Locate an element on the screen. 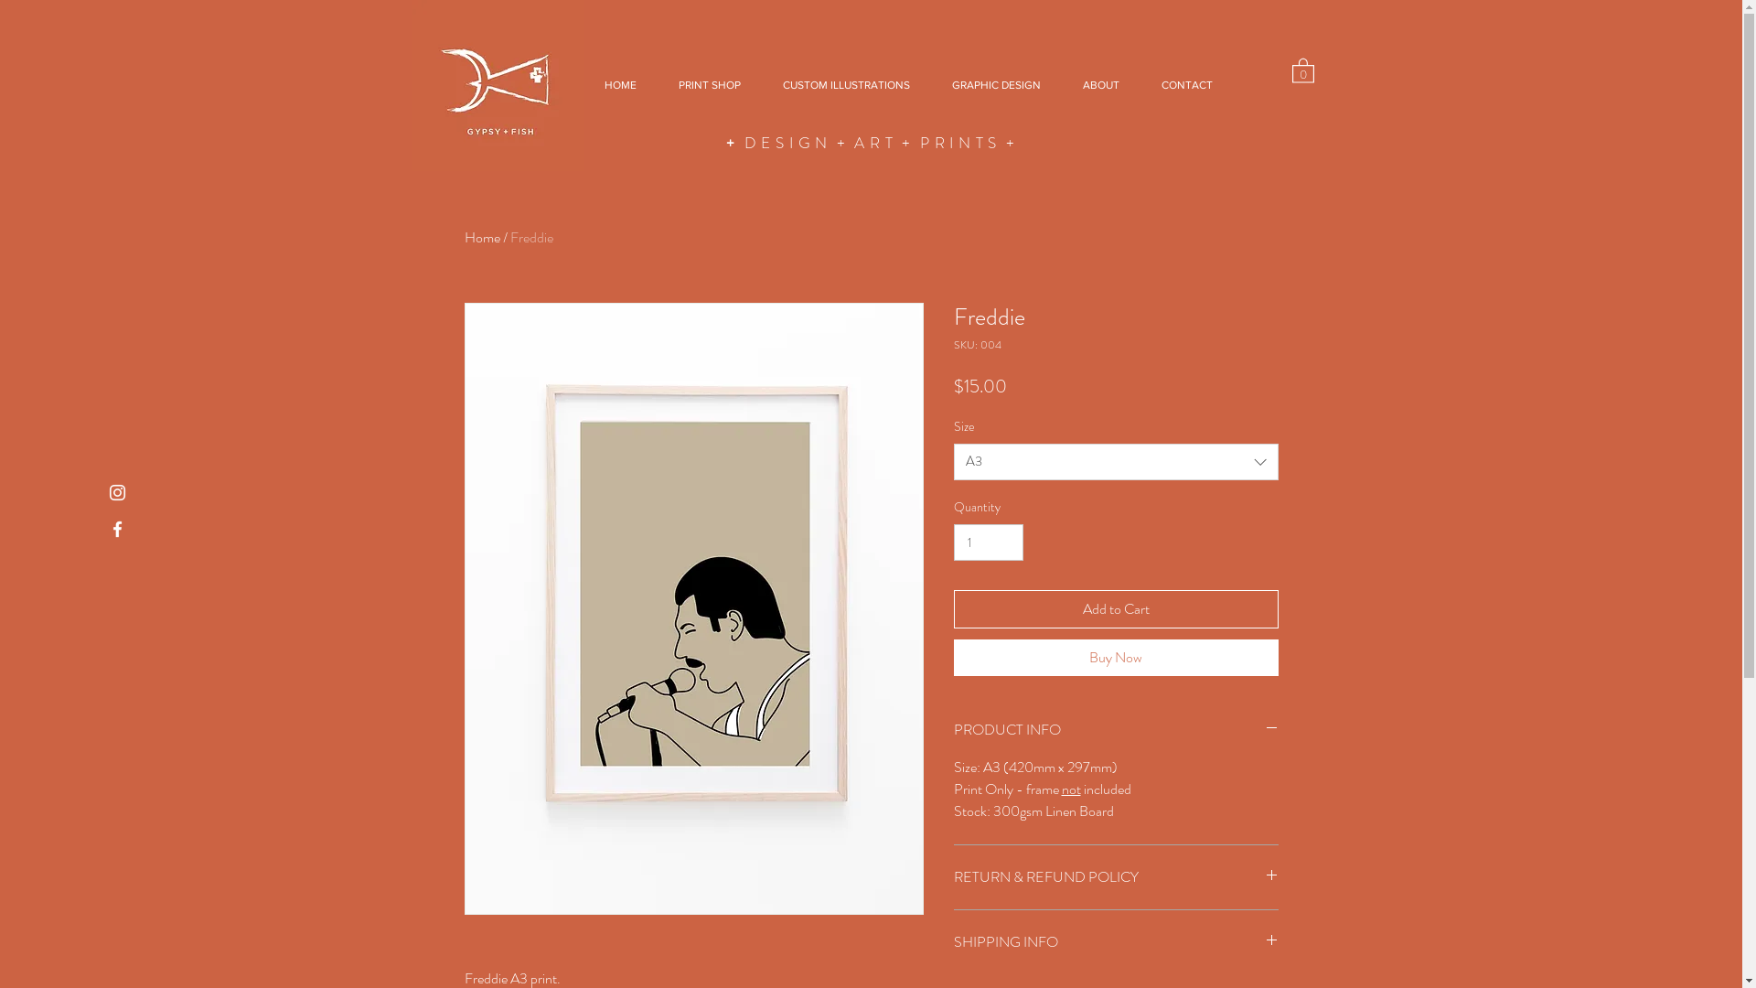 The width and height of the screenshot is (1756, 988). RETURN & REFUND POLICY is located at coordinates (1116, 877).